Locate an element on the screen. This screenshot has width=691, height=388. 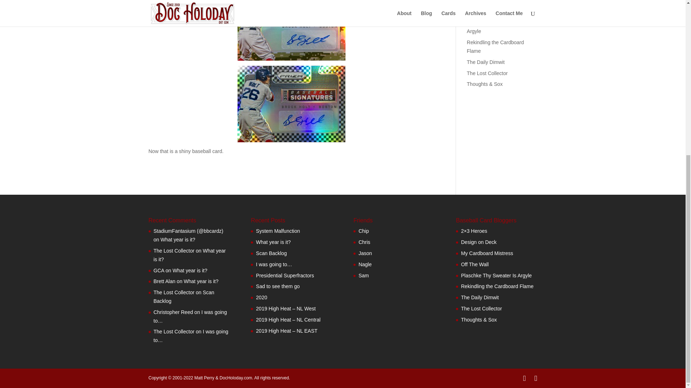
My Cardboard Mistress is located at coordinates (493, 1).